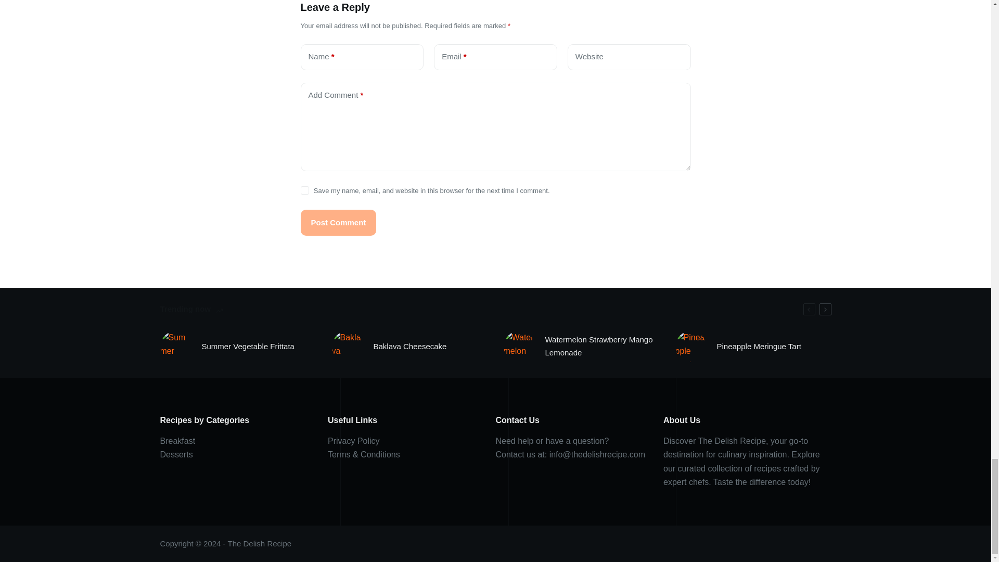 This screenshot has width=999, height=562. I want to click on Watermelon Strawberry Mango Lemonade, so click(603, 347).